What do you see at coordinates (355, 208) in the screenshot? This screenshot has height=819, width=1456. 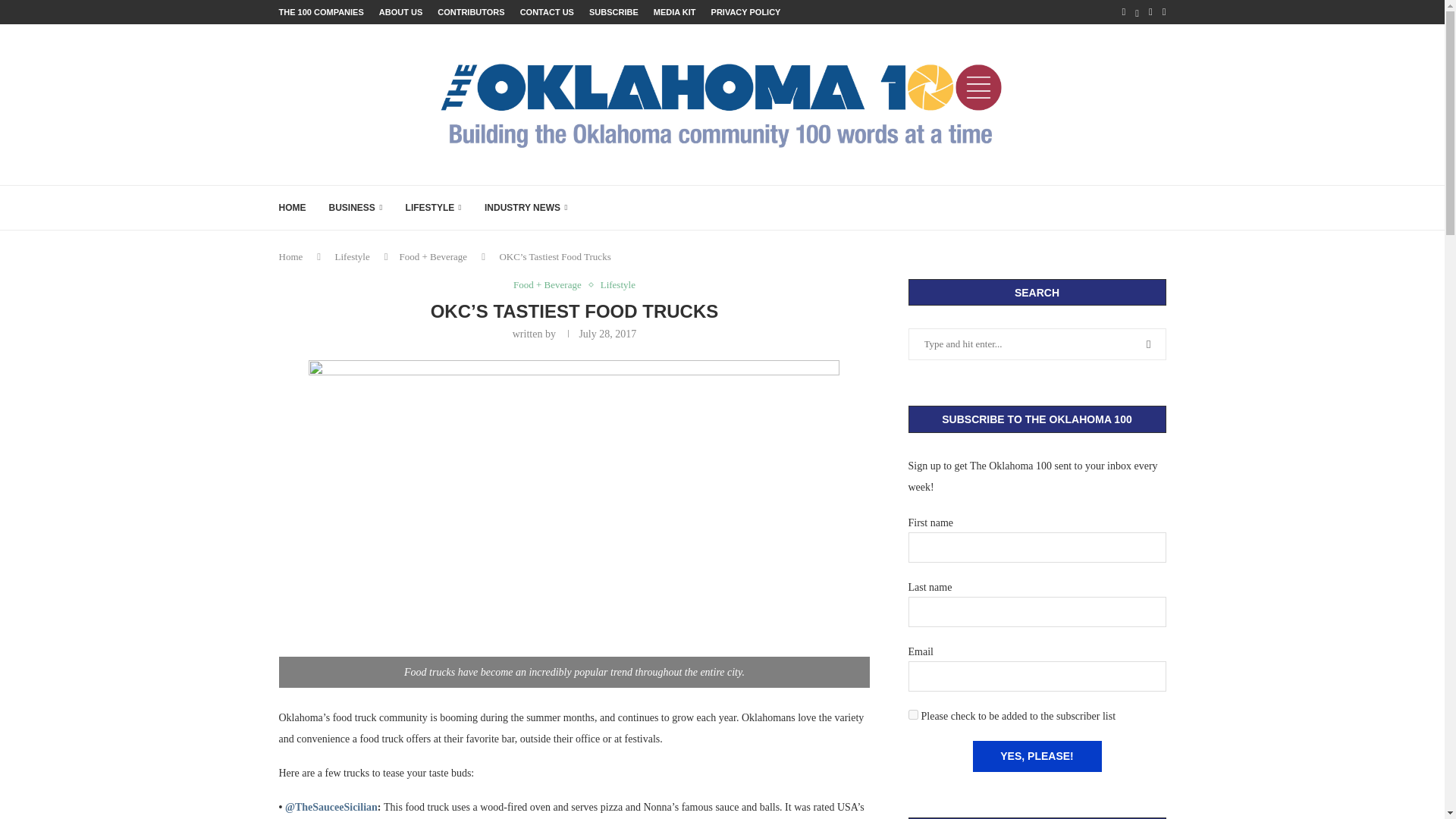 I see `BUSINESS` at bounding box center [355, 208].